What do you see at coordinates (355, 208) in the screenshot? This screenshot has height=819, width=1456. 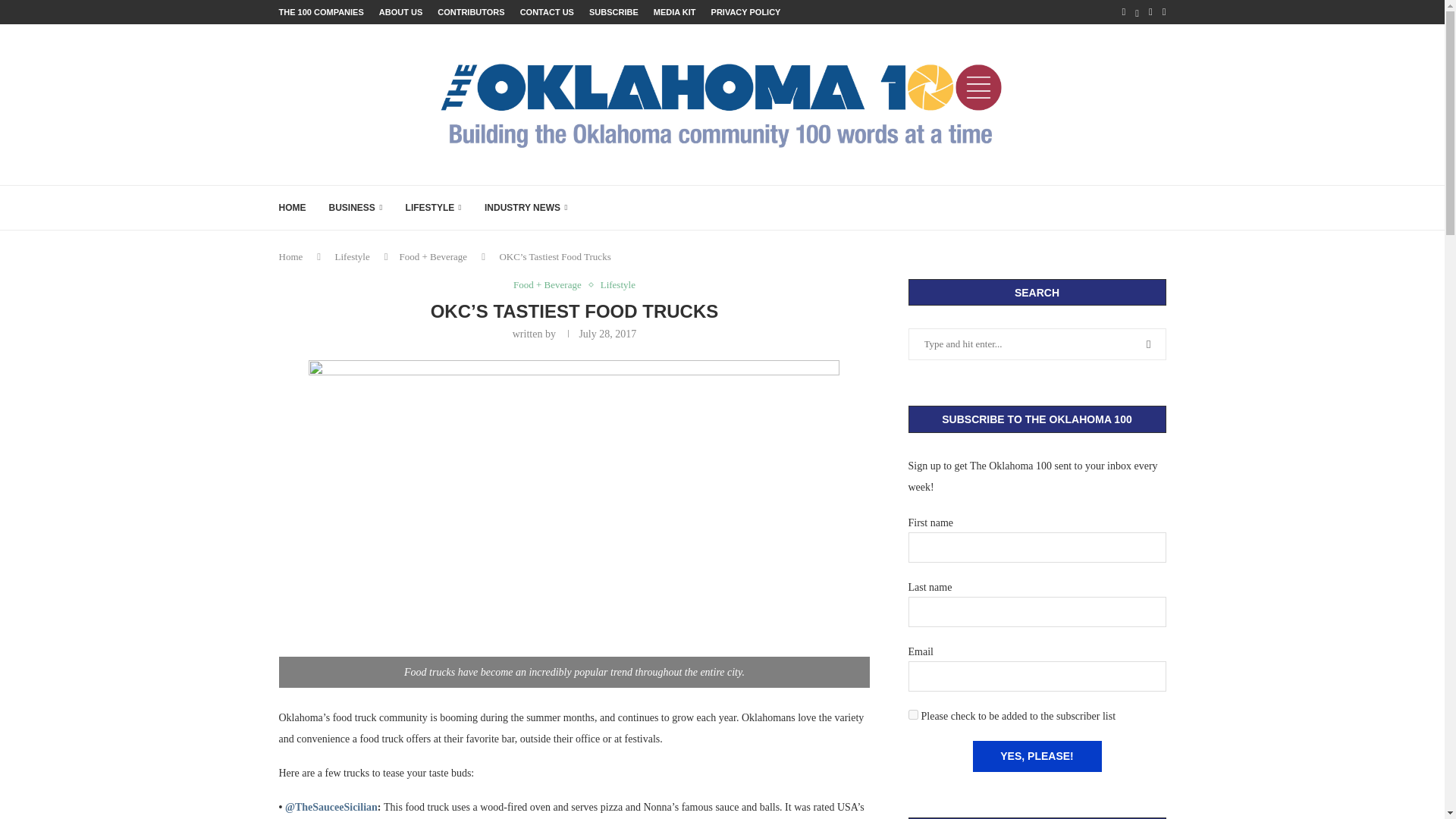 I see `BUSINESS` at bounding box center [355, 208].